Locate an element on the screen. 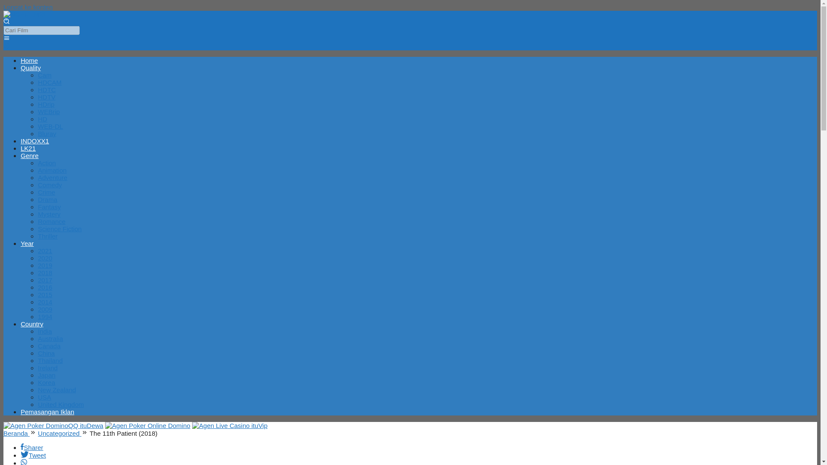  WEB-DL is located at coordinates (50, 127).